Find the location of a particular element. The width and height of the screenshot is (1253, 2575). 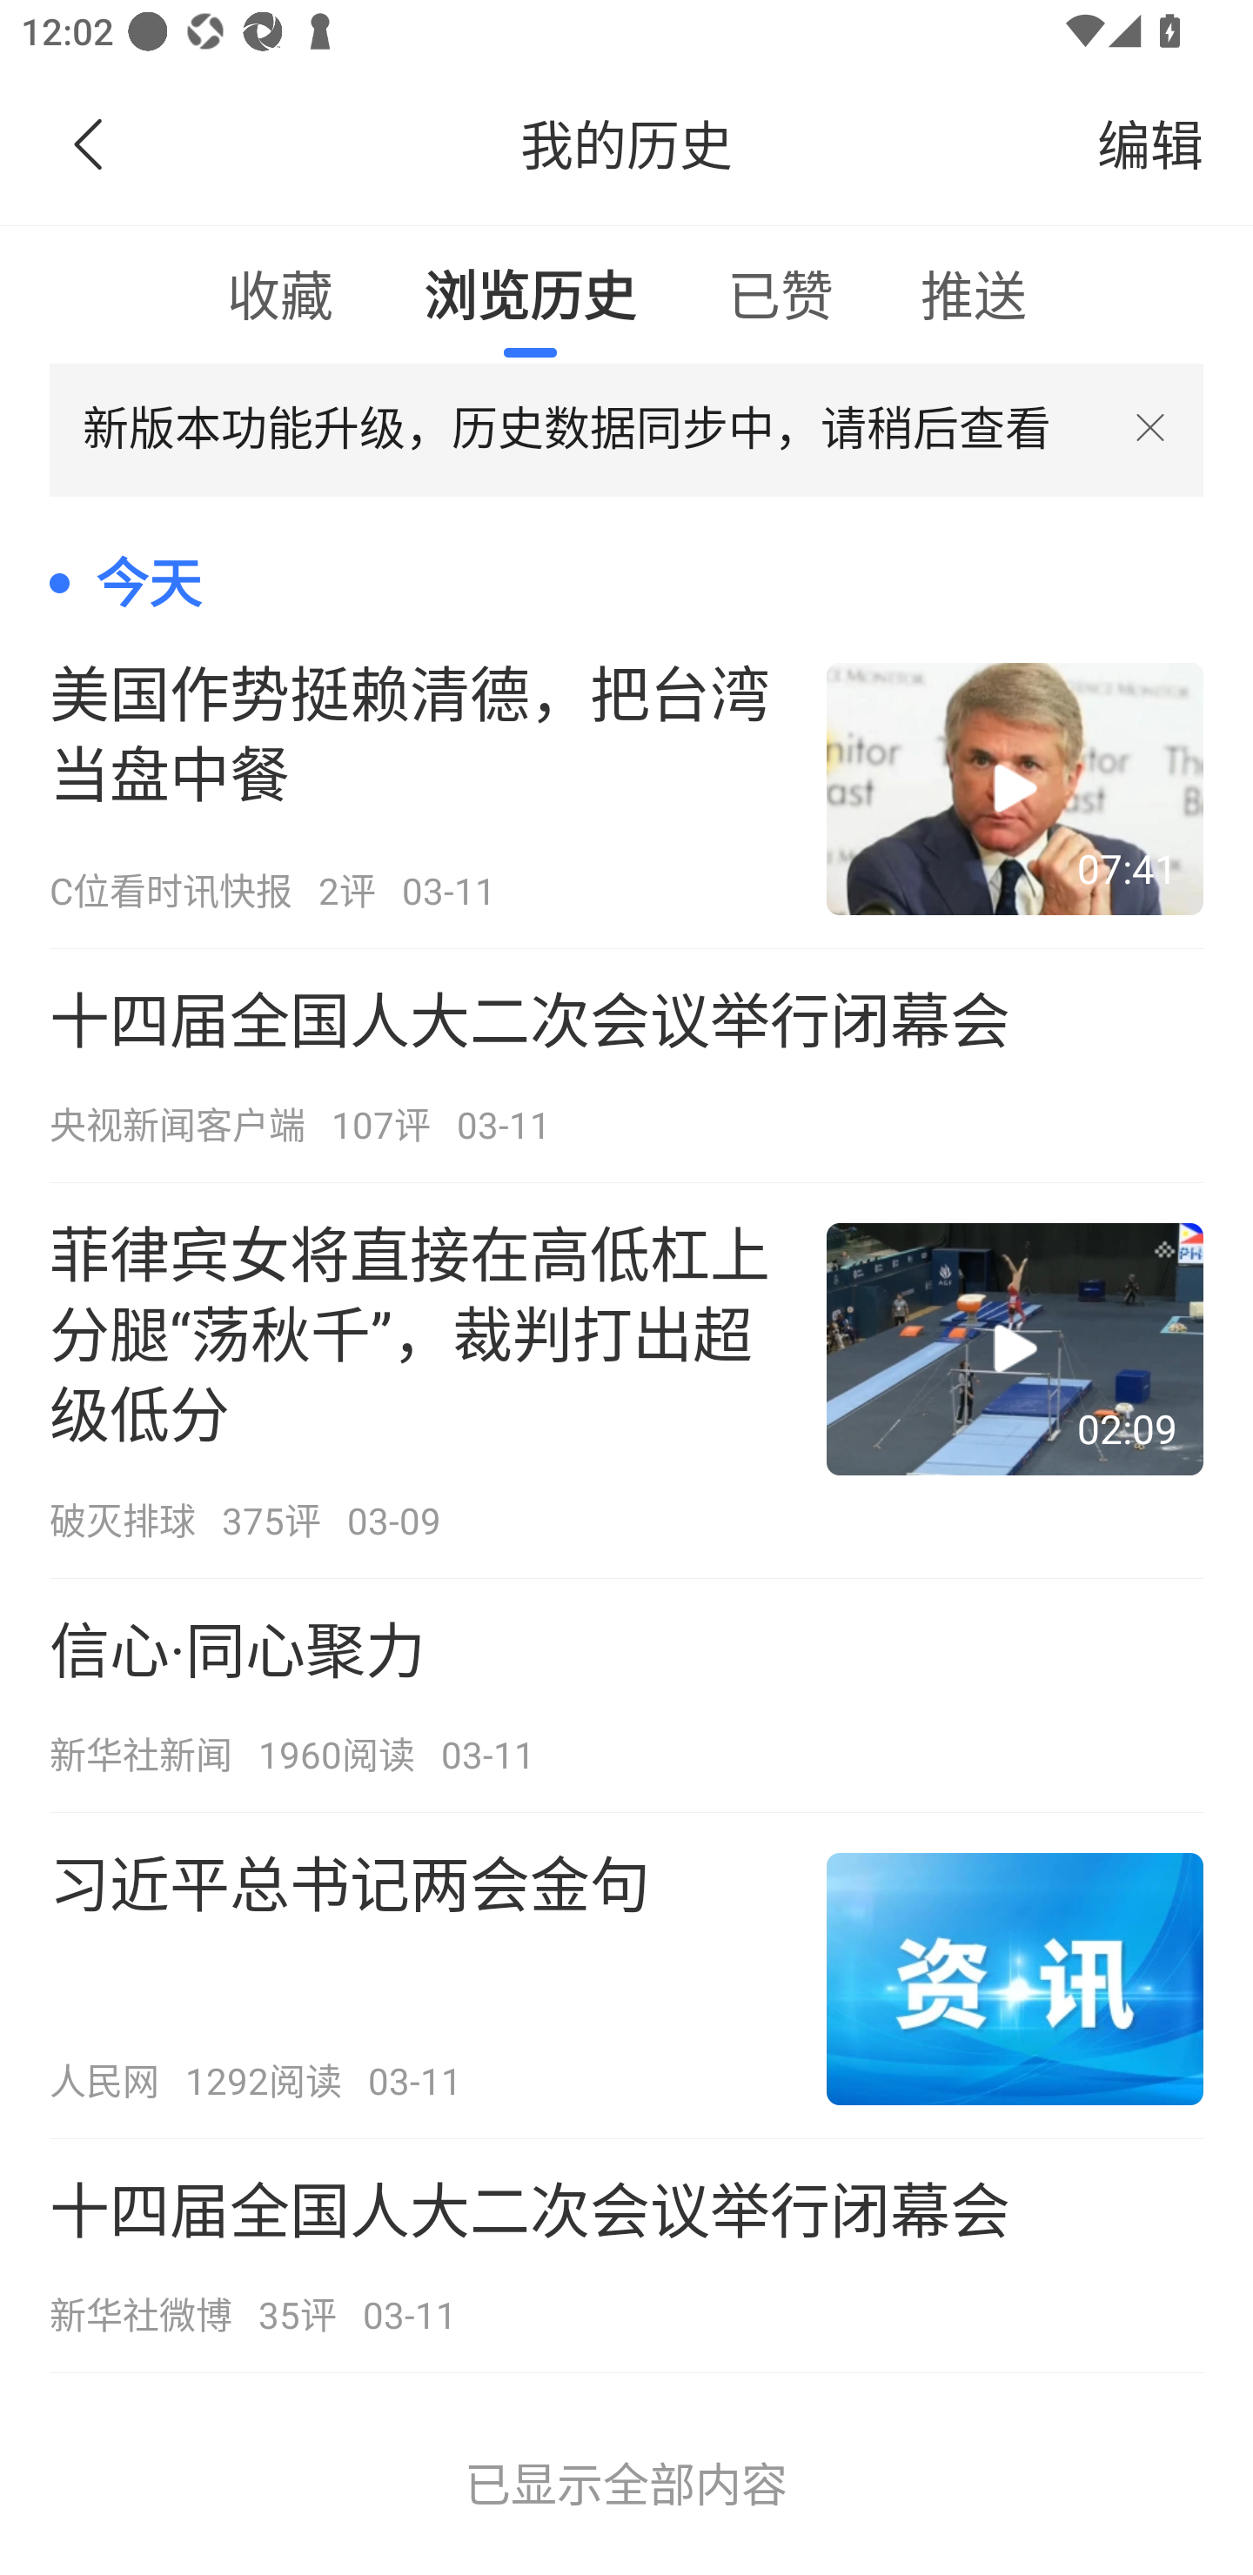

十四届全国人大二次会议举行闭幕会 is located at coordinates (626, 1066).